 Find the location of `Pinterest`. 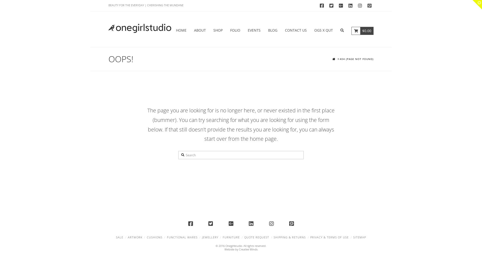

Pinterest is located at coordinates (291, 224).